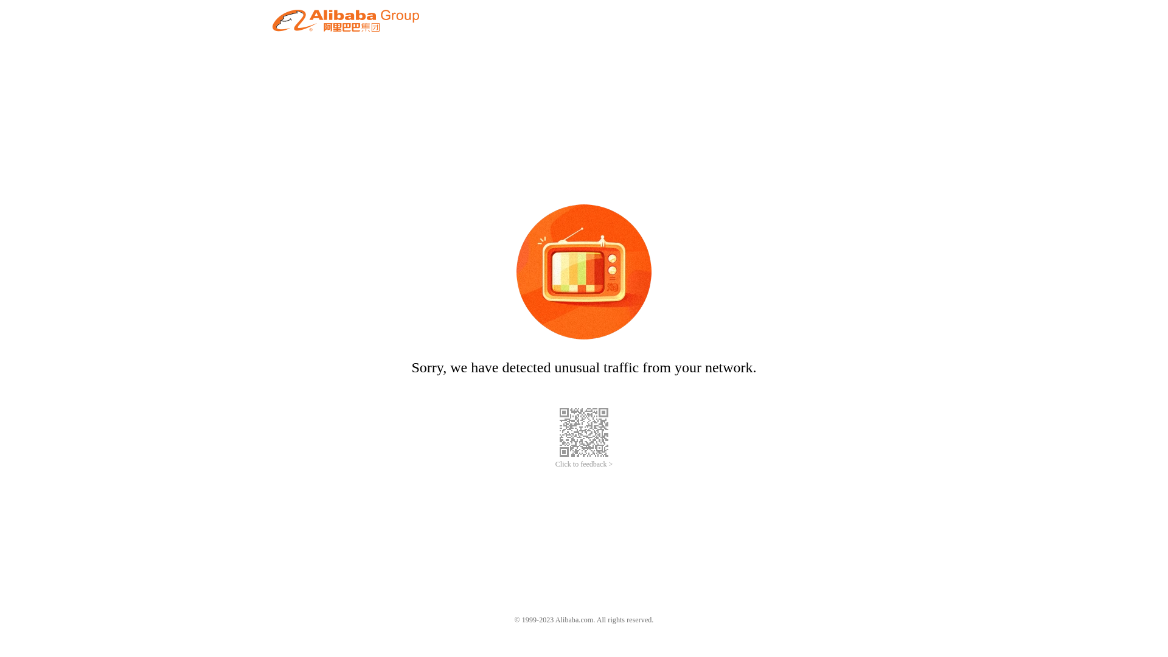 The image size is (1168, 657). I want to click on Click to feedback >, so click(584, 465).